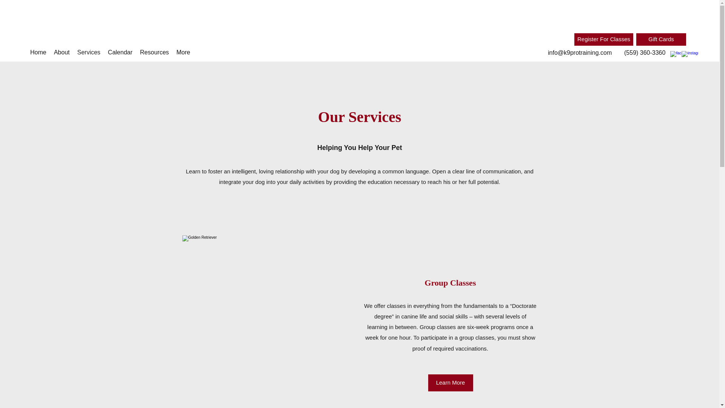 Image resolution: width=725 pixels, height=408 pixels. What do you see at coordinates (154, 53) in the screenshot?
I see `Resources` at bounding box center [154, 53].